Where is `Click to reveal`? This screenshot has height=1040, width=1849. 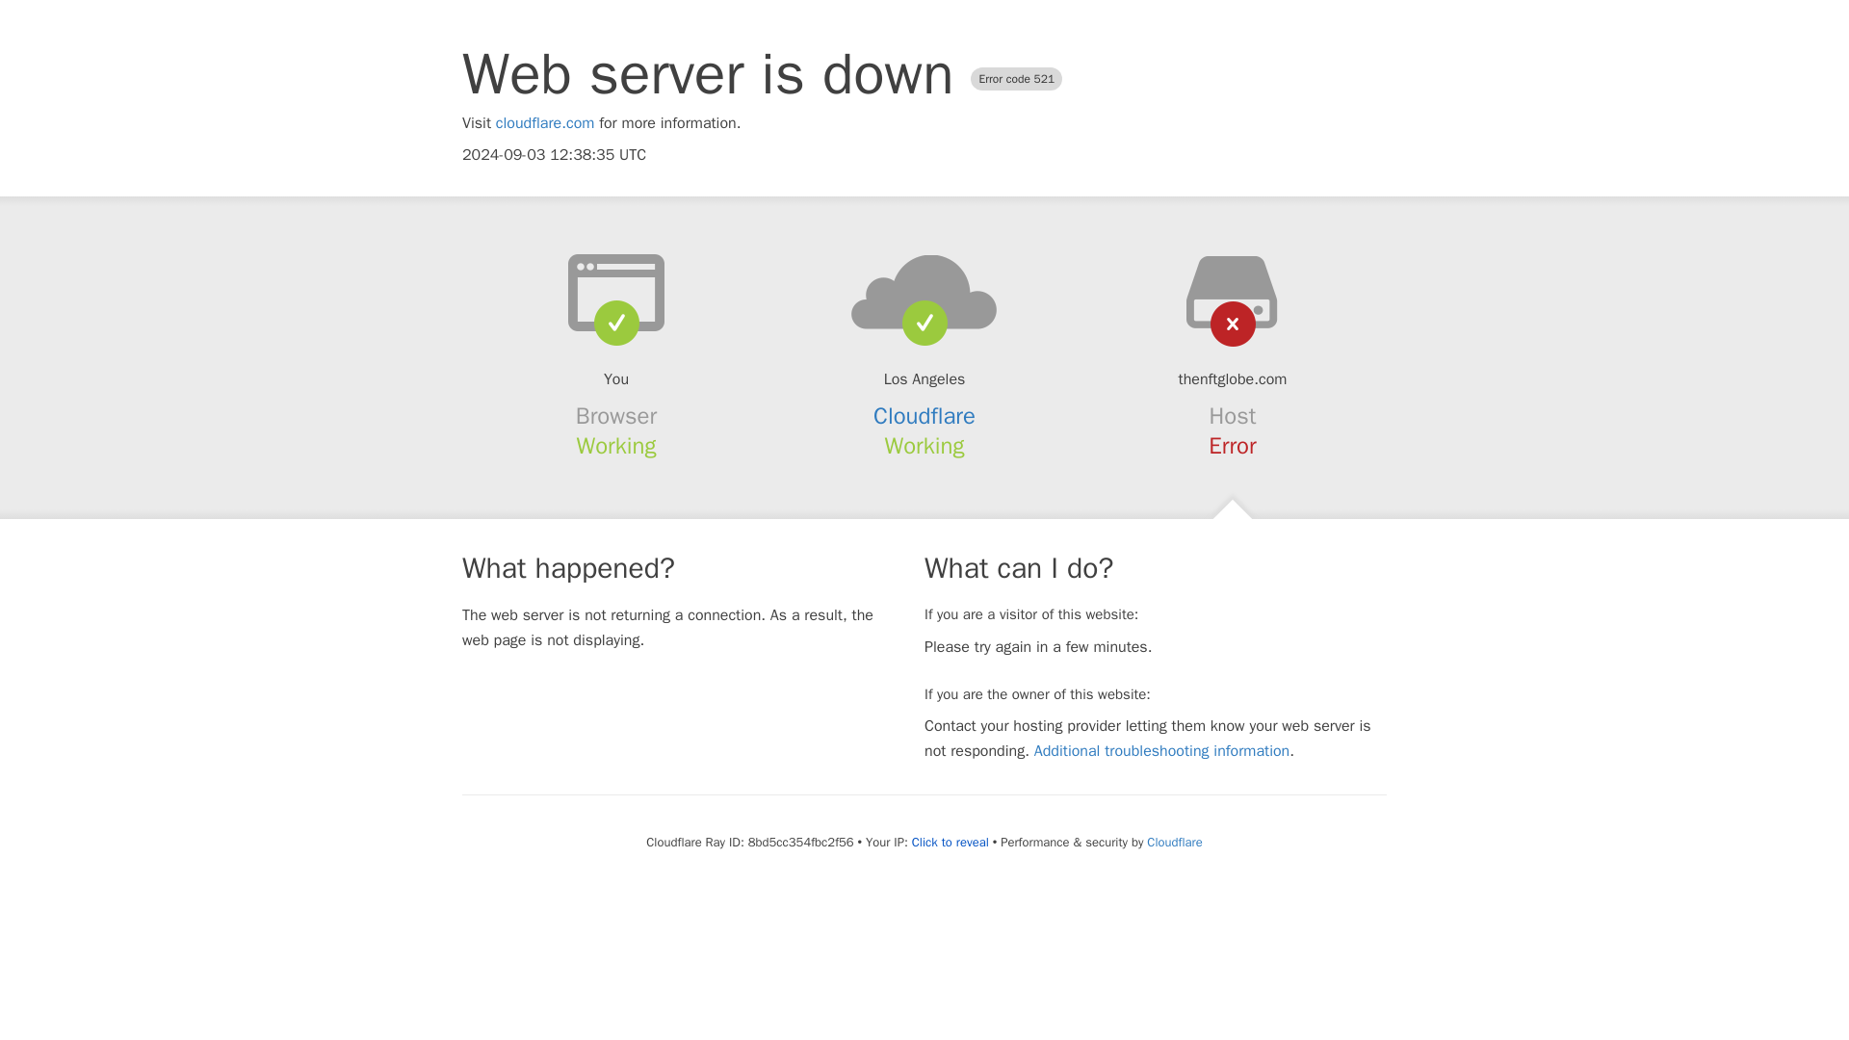
Click to reveal is located at coordinates (950, 843).